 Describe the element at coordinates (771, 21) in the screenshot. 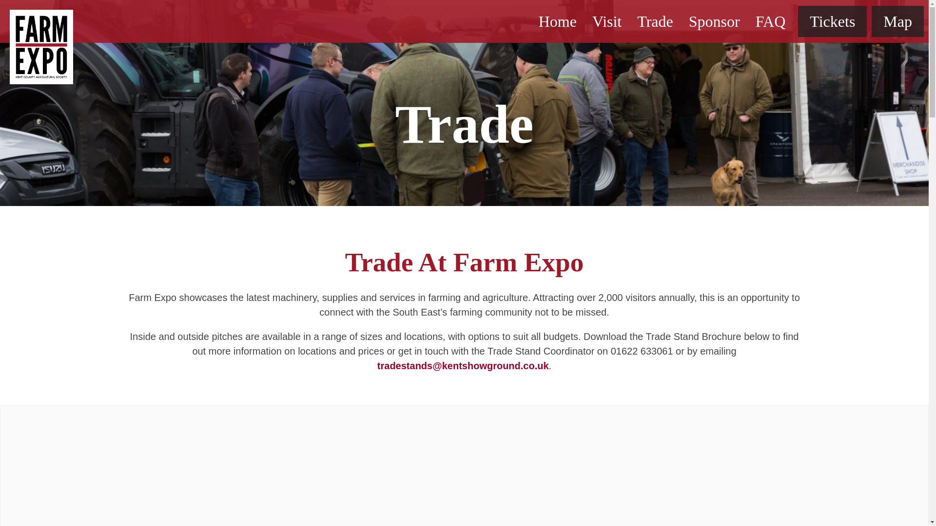

I see `FAQ` at that location.